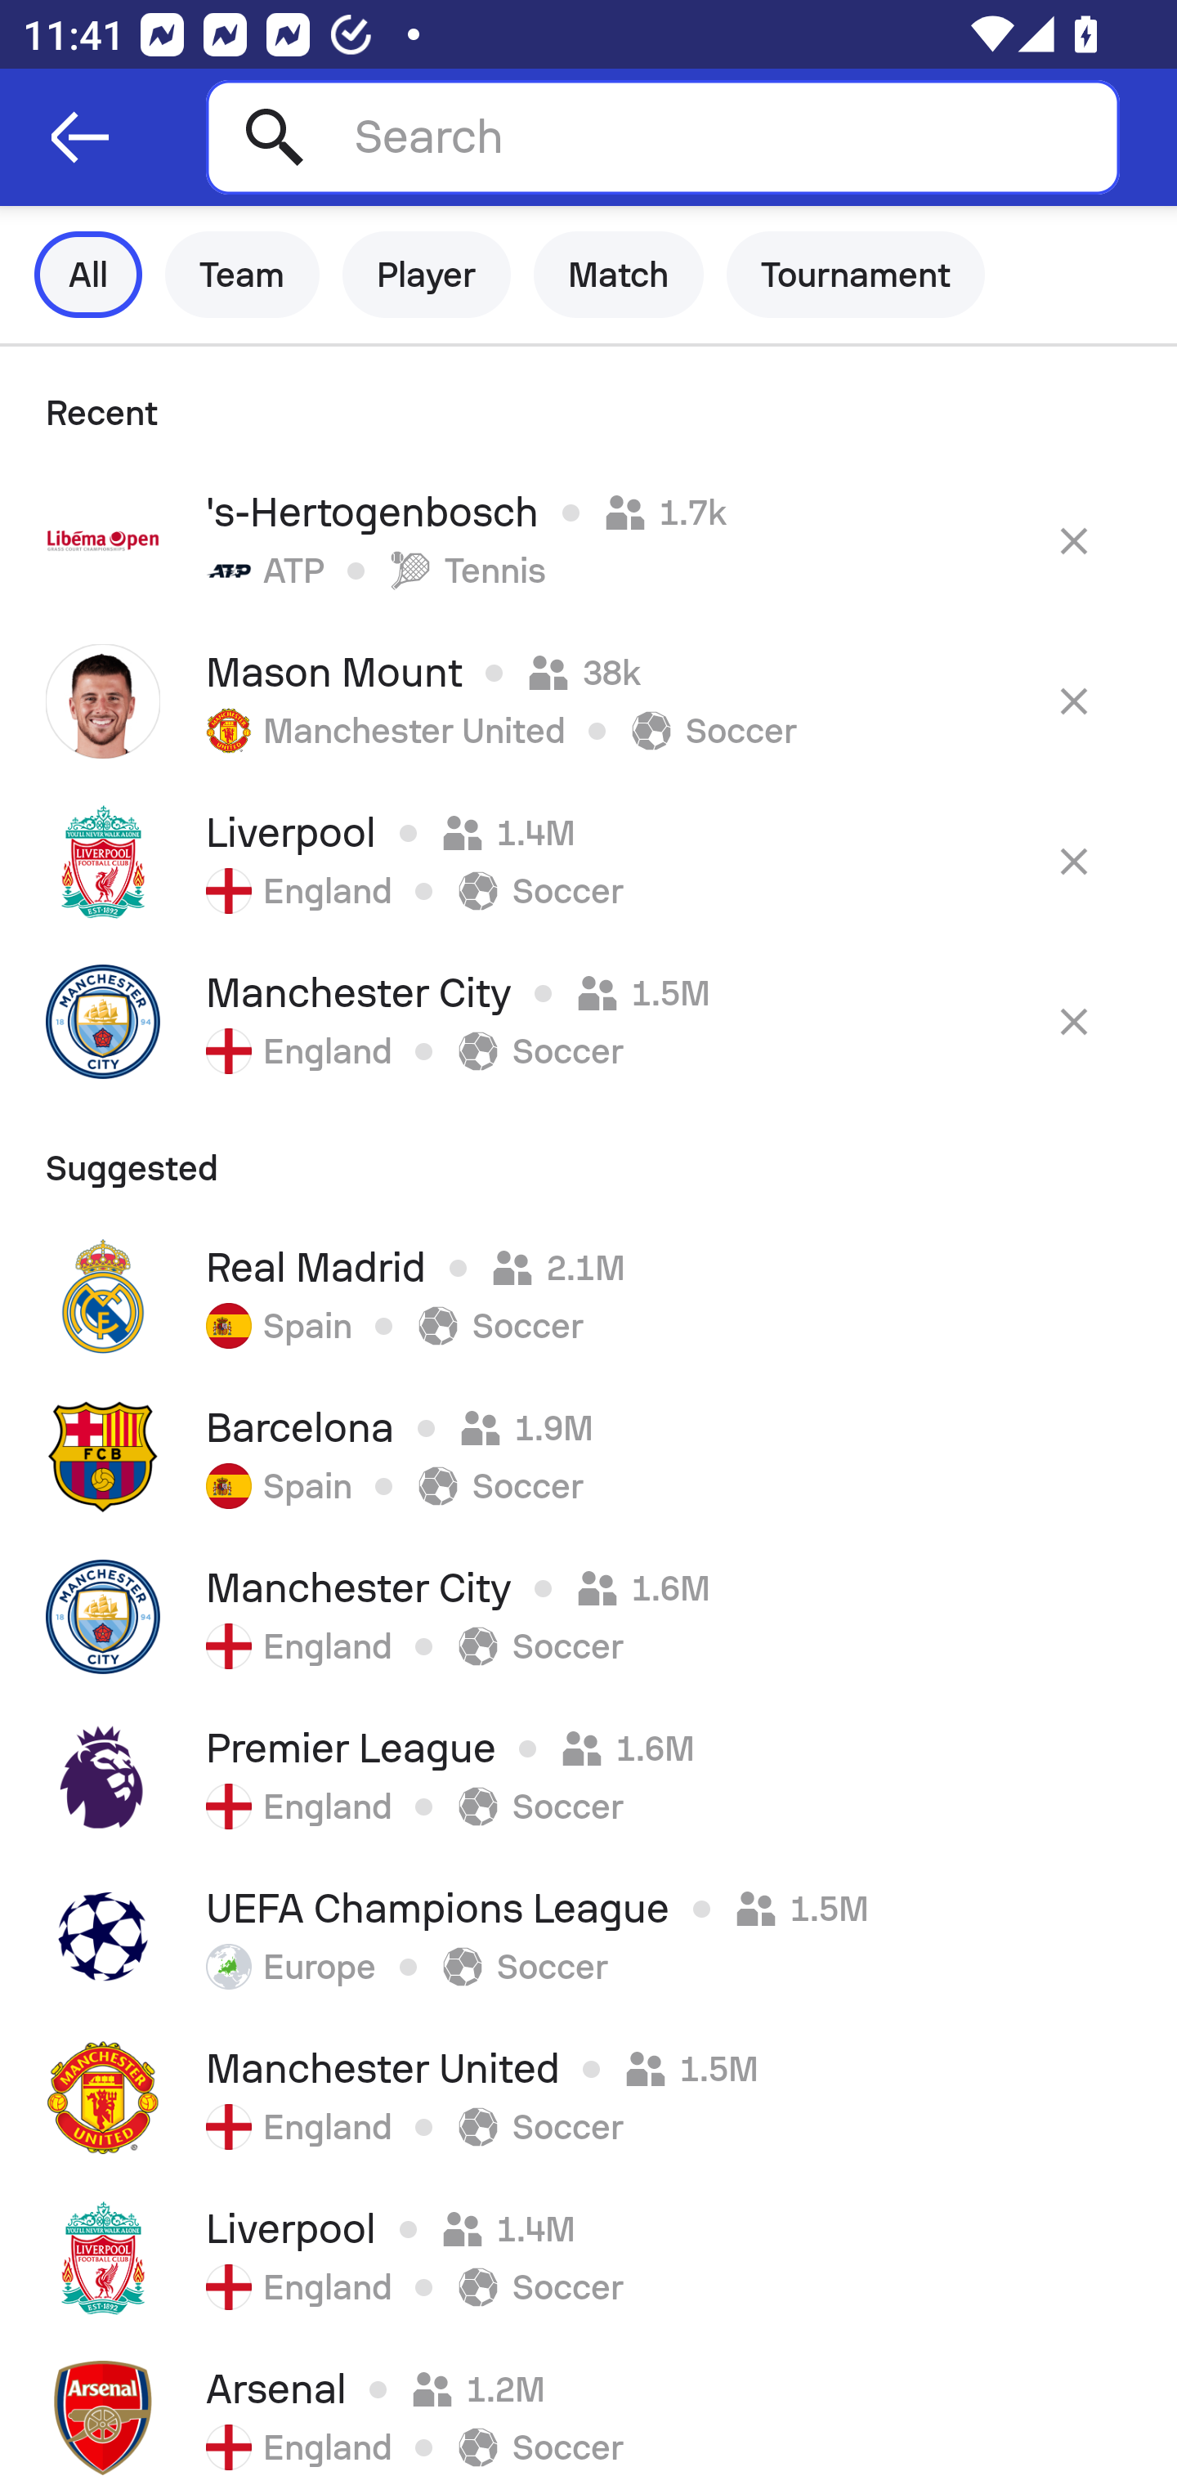  Describe the element at coordinates (662, 137) in the screenshot. I see `Search` at that location.